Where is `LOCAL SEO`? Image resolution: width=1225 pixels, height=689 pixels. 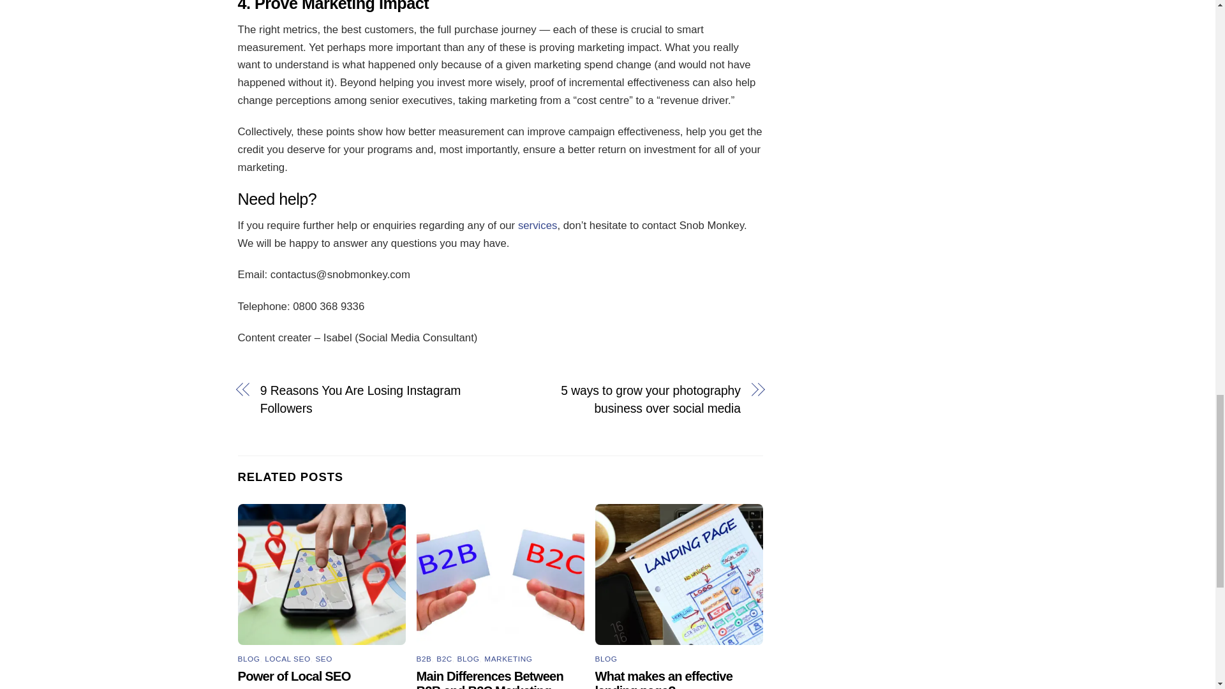 LOCAL SEO is located at coordinates (287, 658).